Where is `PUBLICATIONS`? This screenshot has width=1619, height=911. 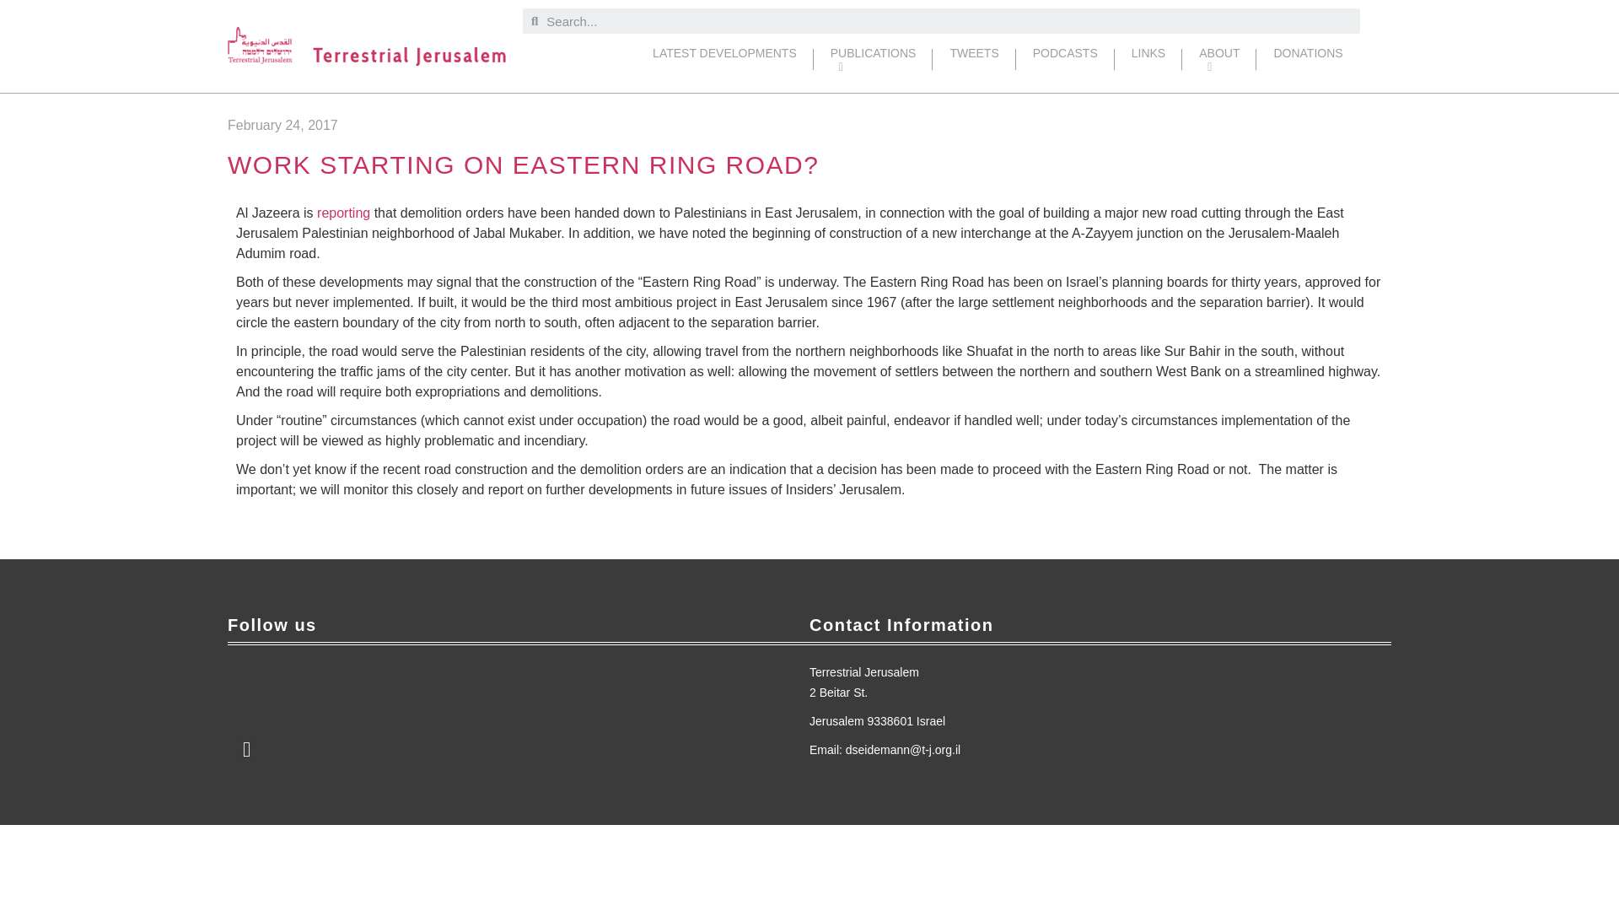
PUBLICATIONS is located at coordinates (874, 59).